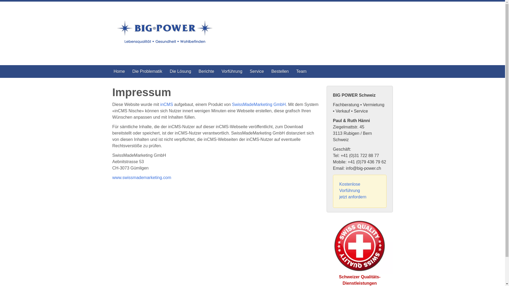 Image resolution: width=509 pixels, height=286 pixels. Describe the element at coordinates (119, 71) in the screenshot. I see `Home` at that location.